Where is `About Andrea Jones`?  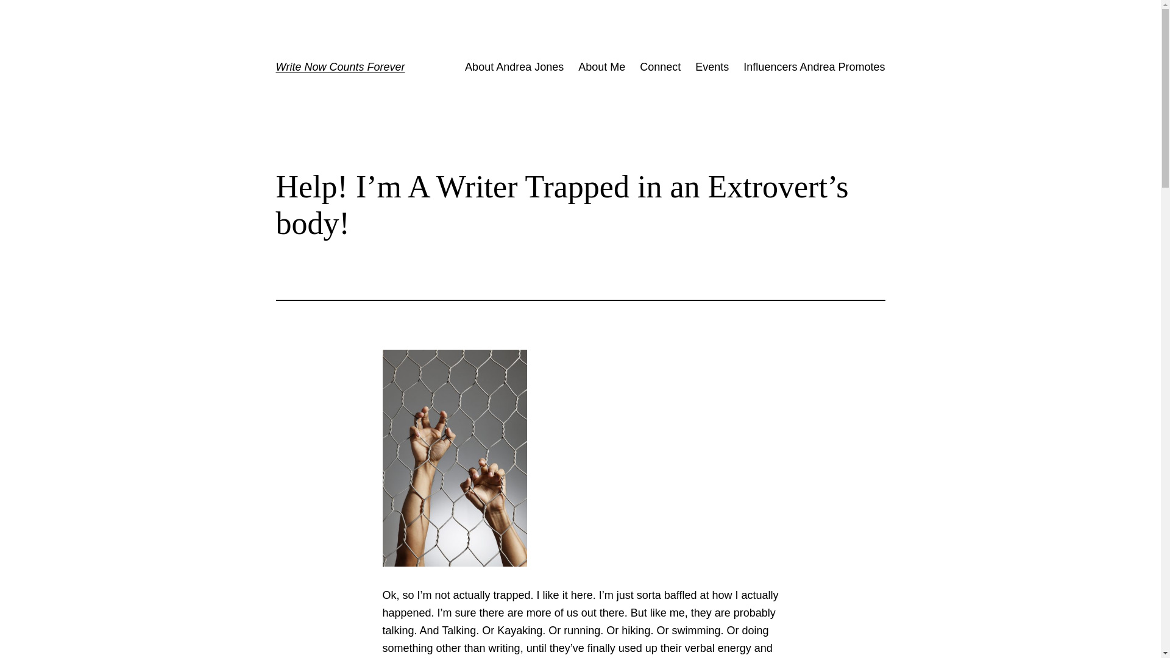
About Andrea Jones is located at coordinates (514, 67).